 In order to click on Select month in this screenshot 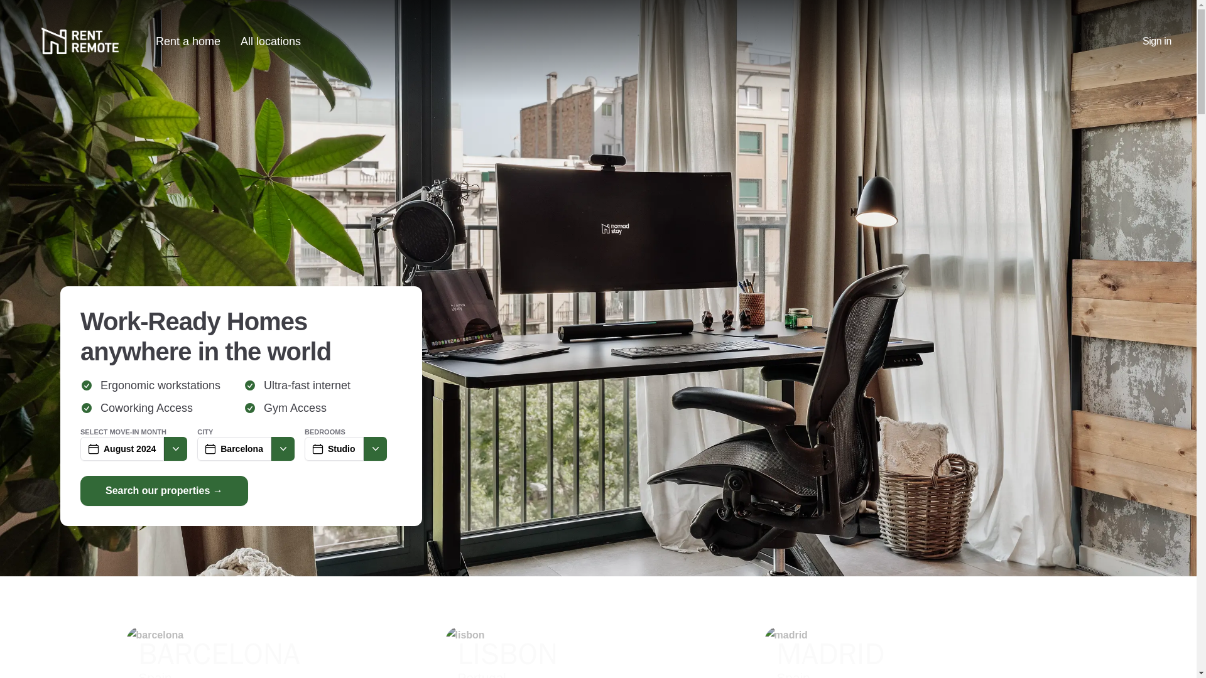, I will do `click(917, 652)`.